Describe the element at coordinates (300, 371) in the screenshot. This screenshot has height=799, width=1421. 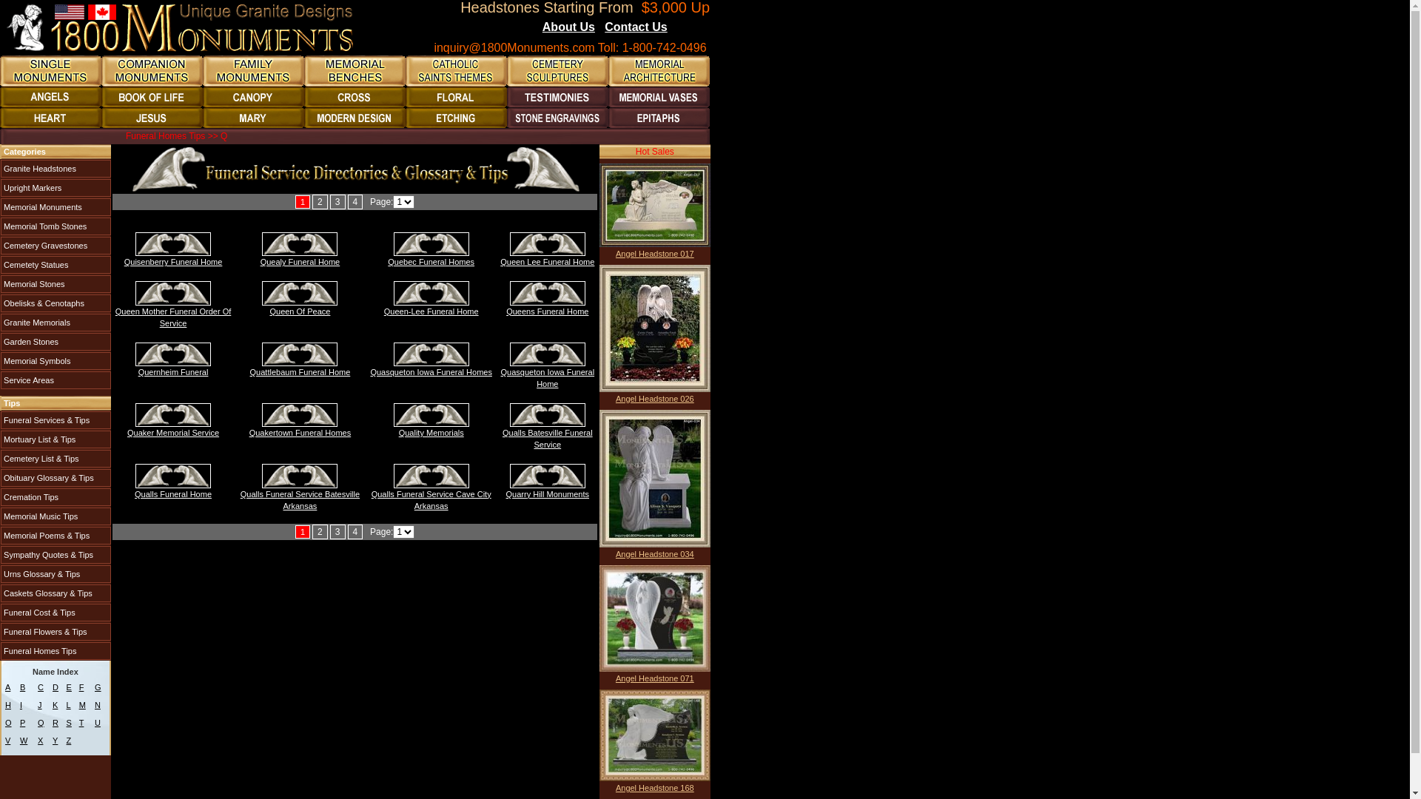
I see `Quattlebaum Funeral Home` at that location.